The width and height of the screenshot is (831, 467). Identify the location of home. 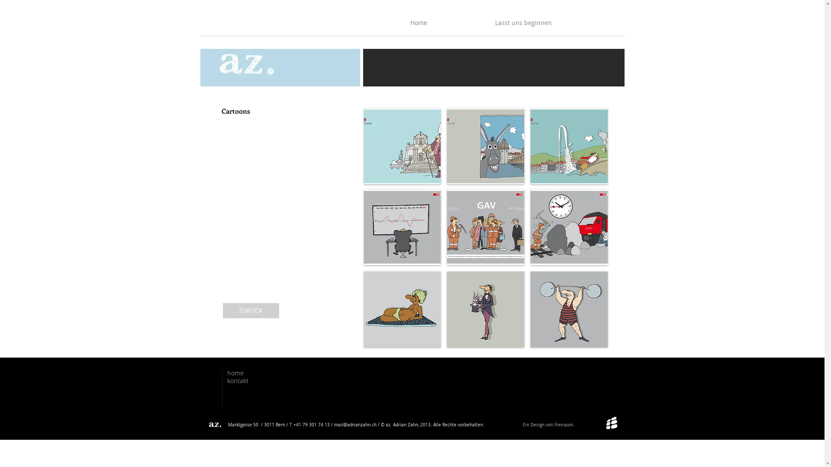
(235, 373).